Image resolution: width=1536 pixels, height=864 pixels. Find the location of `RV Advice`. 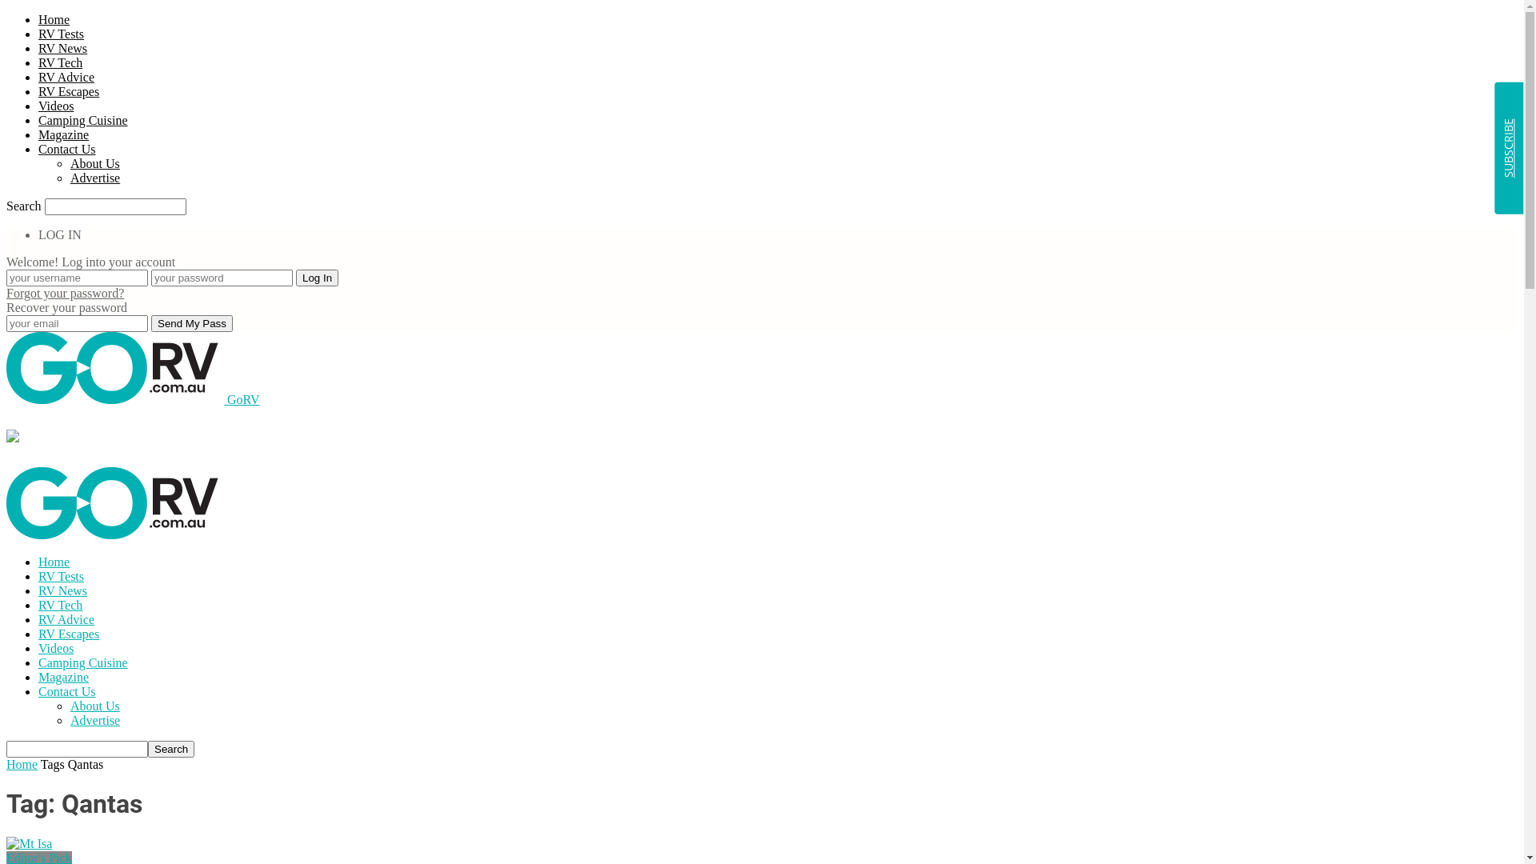

RV Advice is located at coordinates (66, 619).